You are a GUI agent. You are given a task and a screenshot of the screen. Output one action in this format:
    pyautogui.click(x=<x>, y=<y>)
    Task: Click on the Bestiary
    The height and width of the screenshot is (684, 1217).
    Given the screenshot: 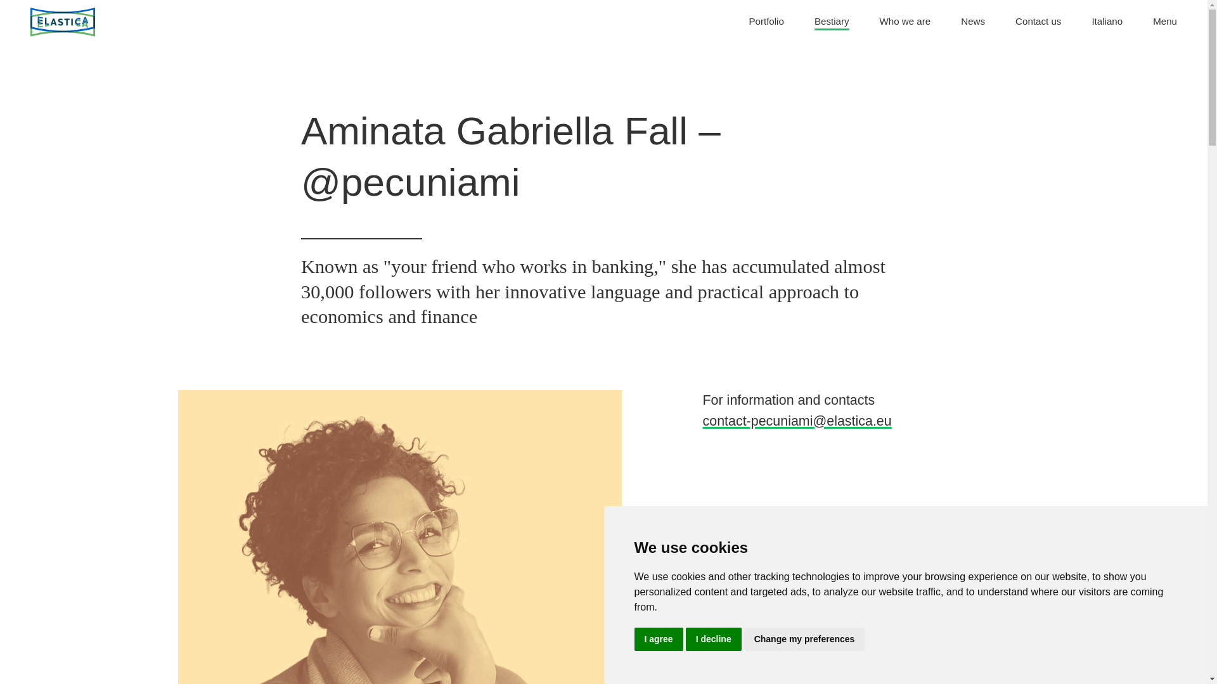 What is the action you would take?
    pyautogui.click(x=766, y=22)
    